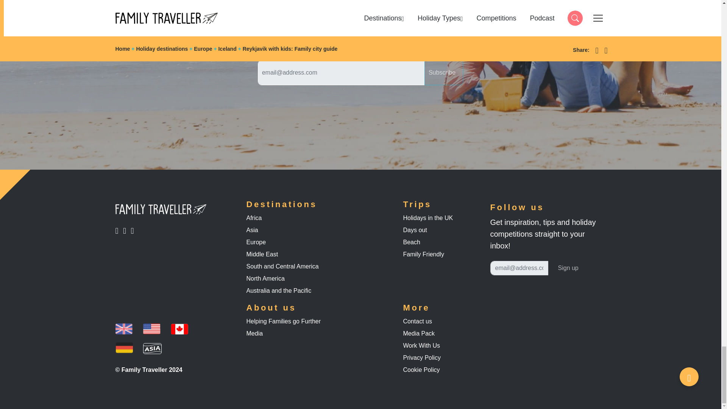 The width and height of the screenshot is (727, 409). I want to click on Visit Family Traveller UK, so click(134, 230).